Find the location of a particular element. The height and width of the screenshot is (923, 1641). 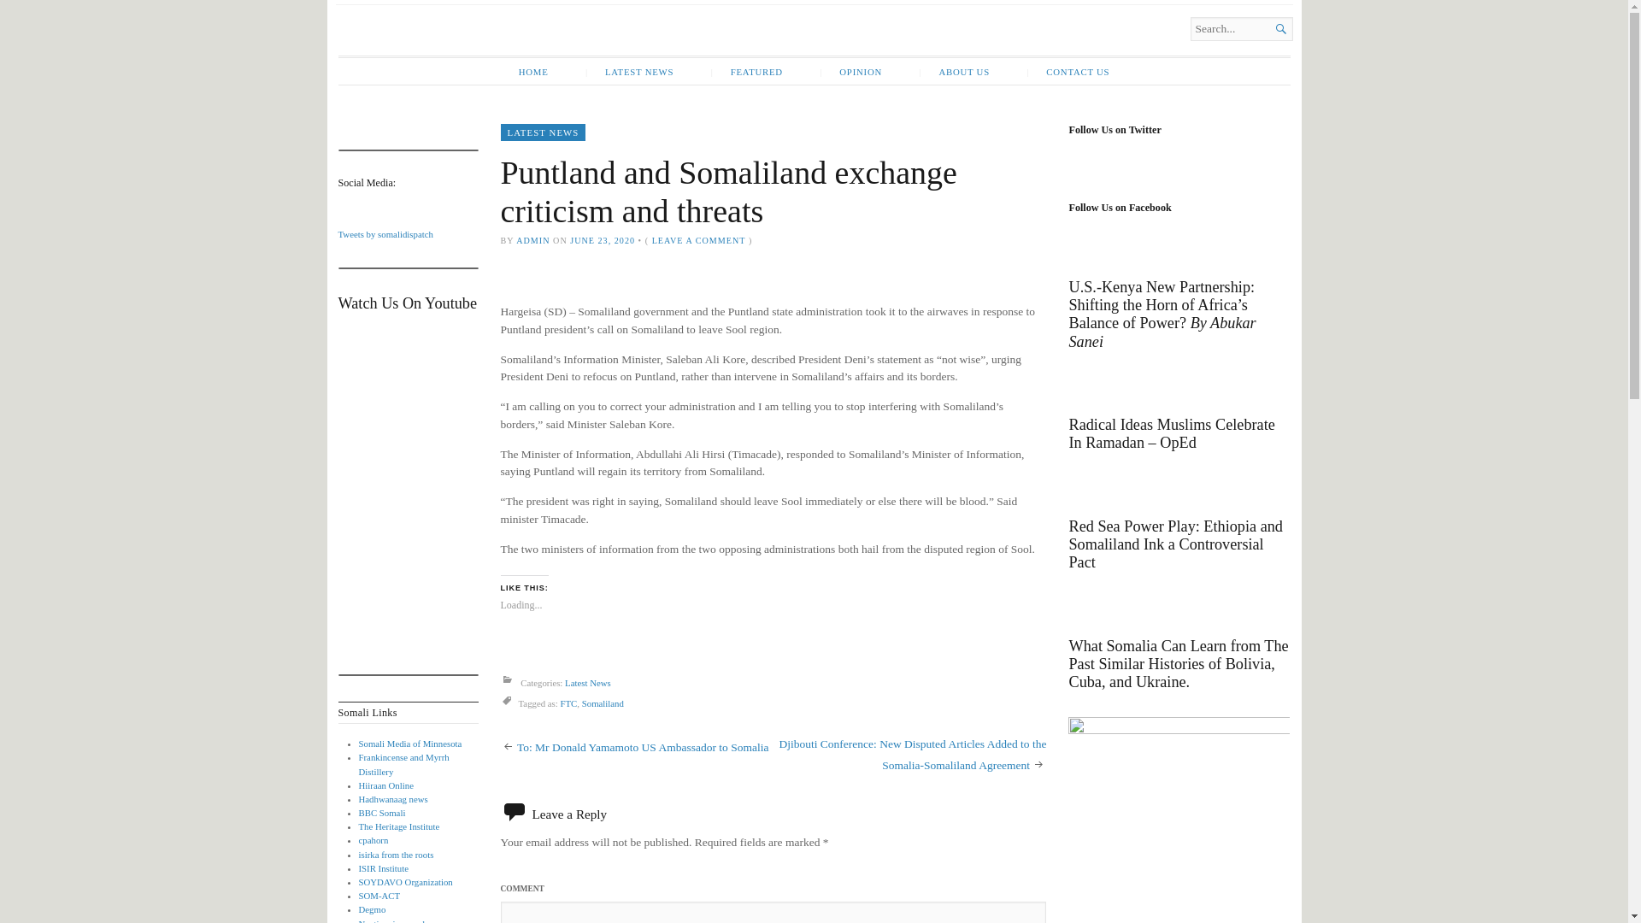

LATEST NEWS is located at coordinates (629, 72).